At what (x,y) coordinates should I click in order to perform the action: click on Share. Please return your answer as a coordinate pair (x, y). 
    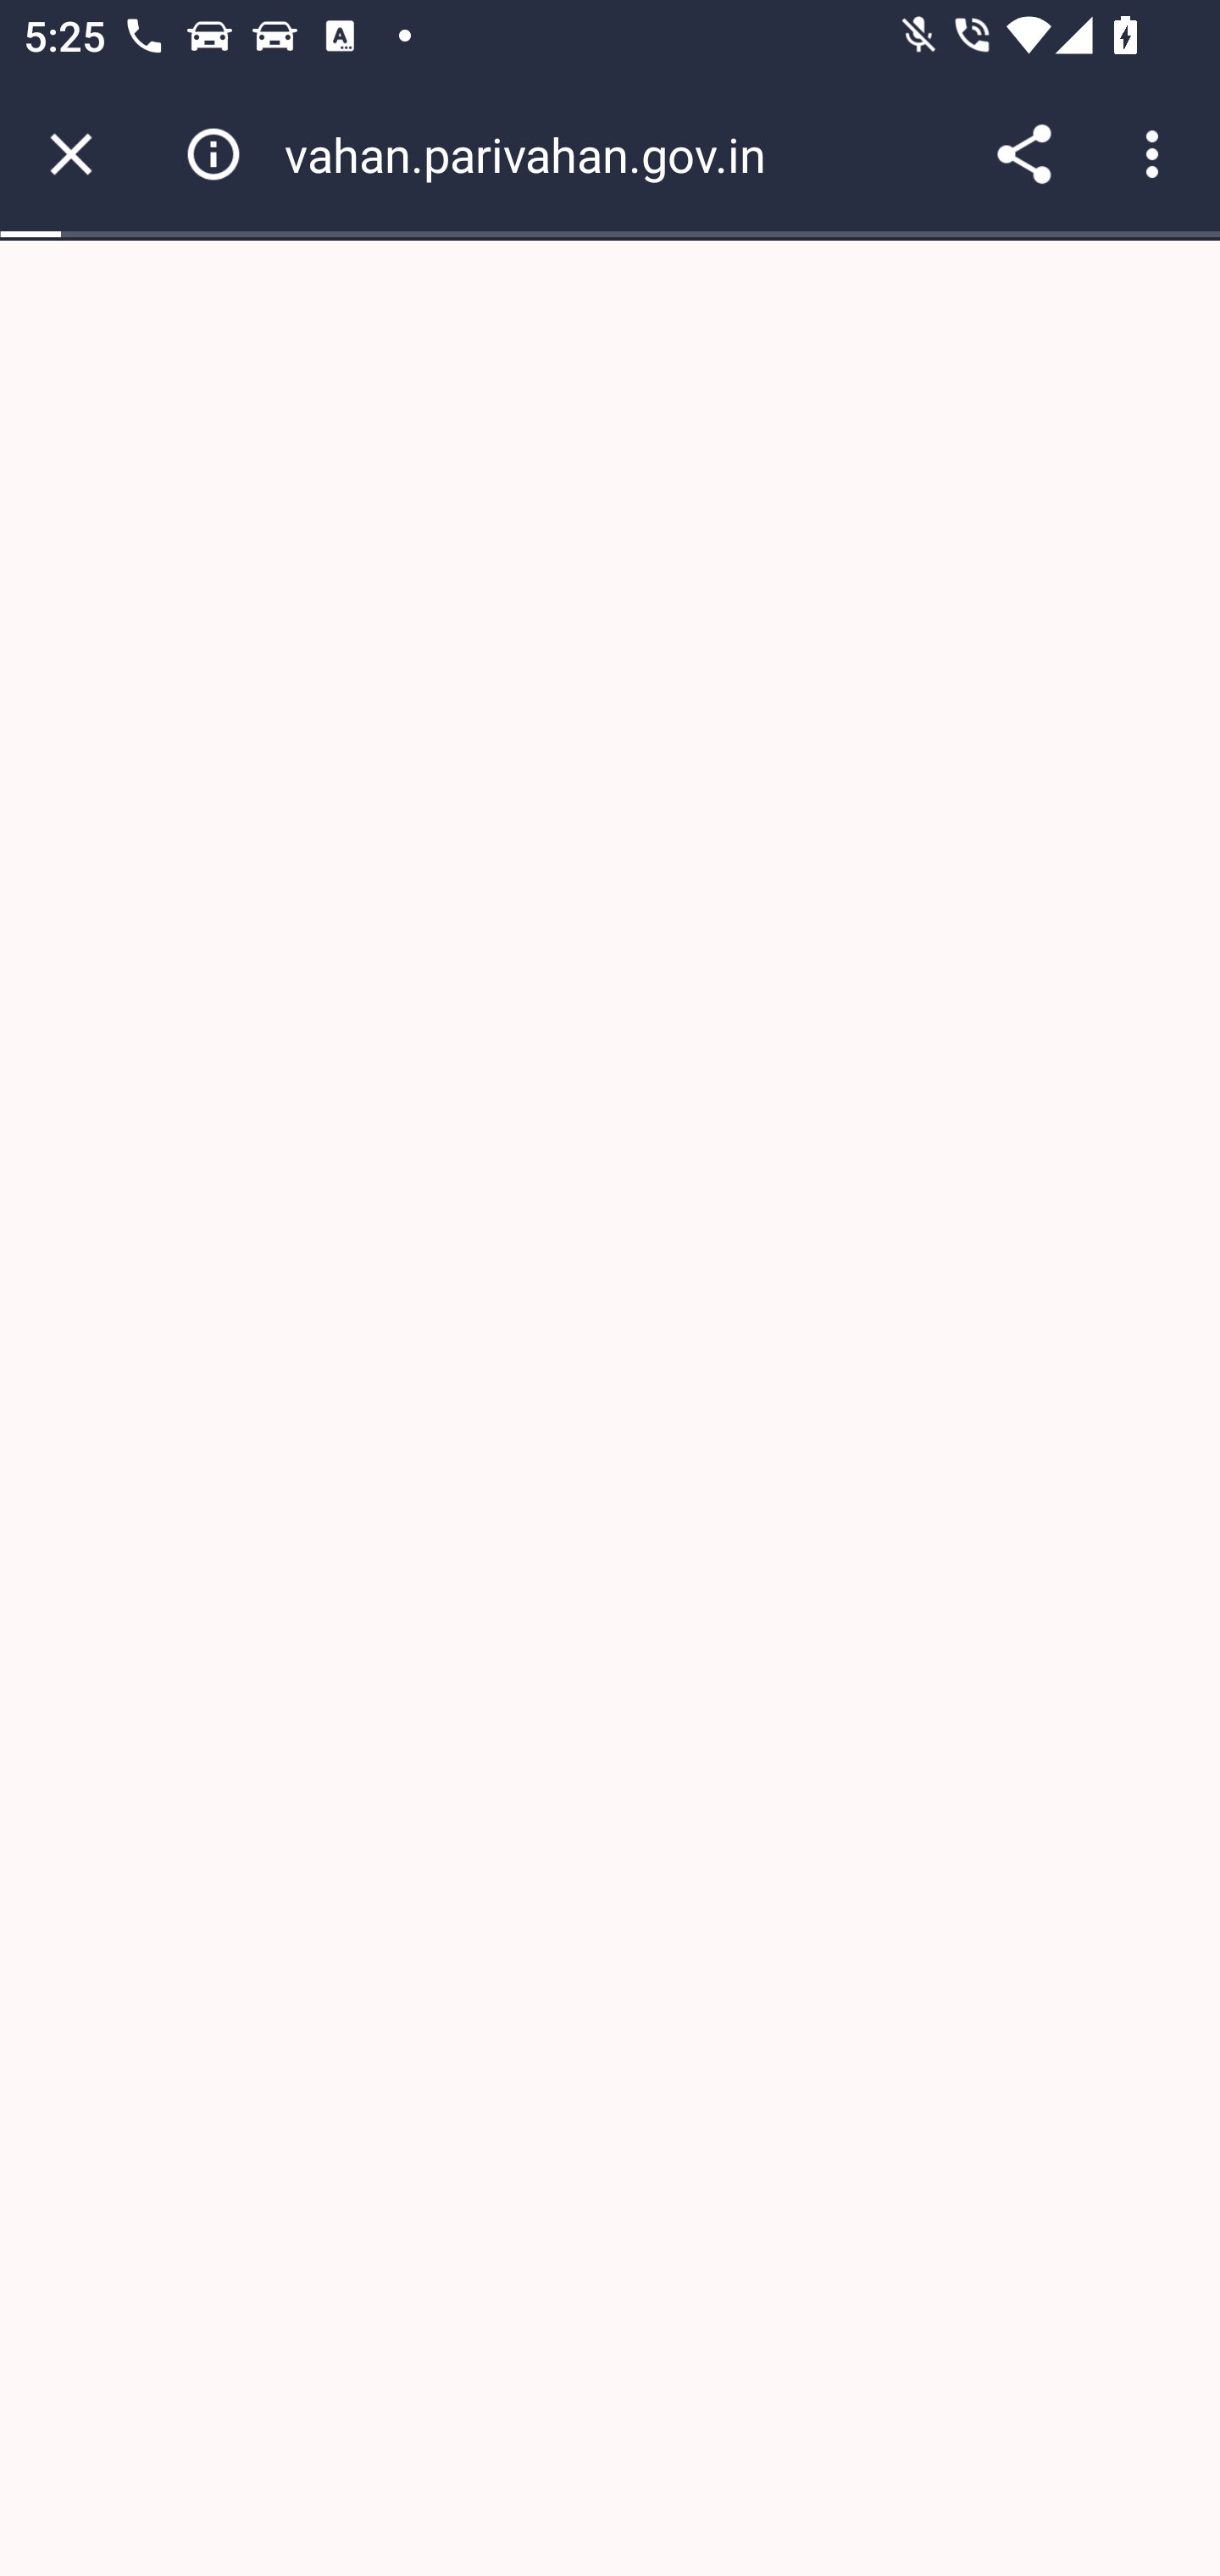
    Looking at the image, I should click on (1023, 154).